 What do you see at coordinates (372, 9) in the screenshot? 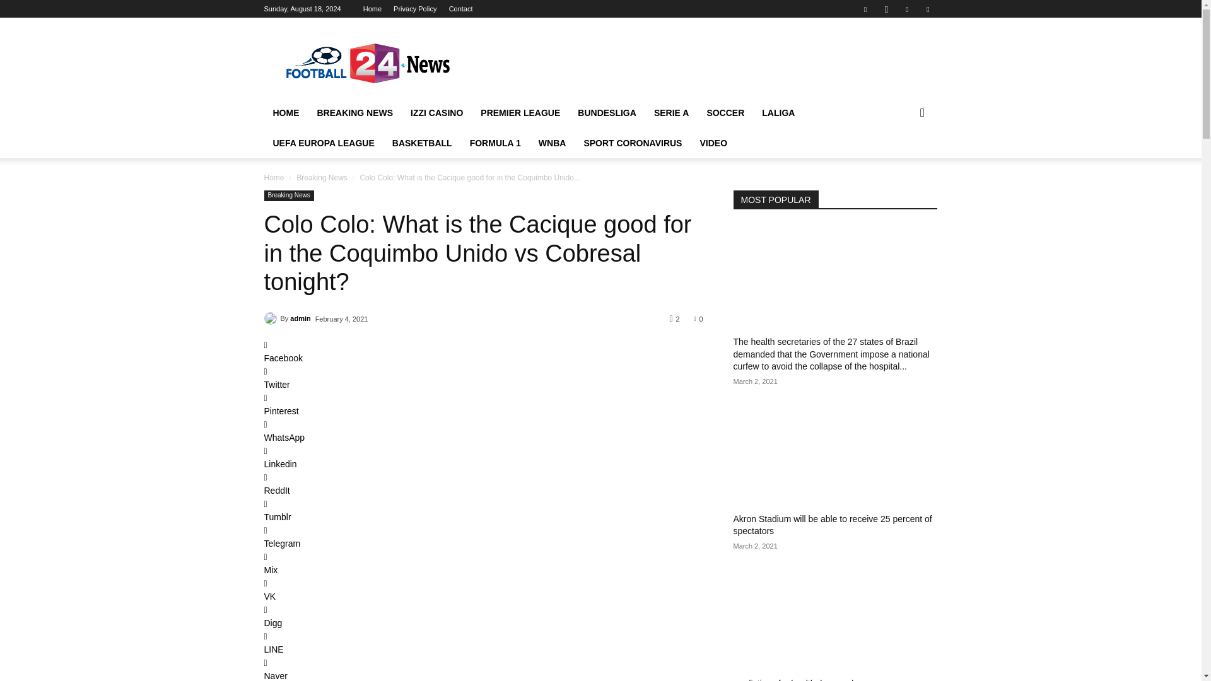
I see `Home` at bounding box center [372, 9].